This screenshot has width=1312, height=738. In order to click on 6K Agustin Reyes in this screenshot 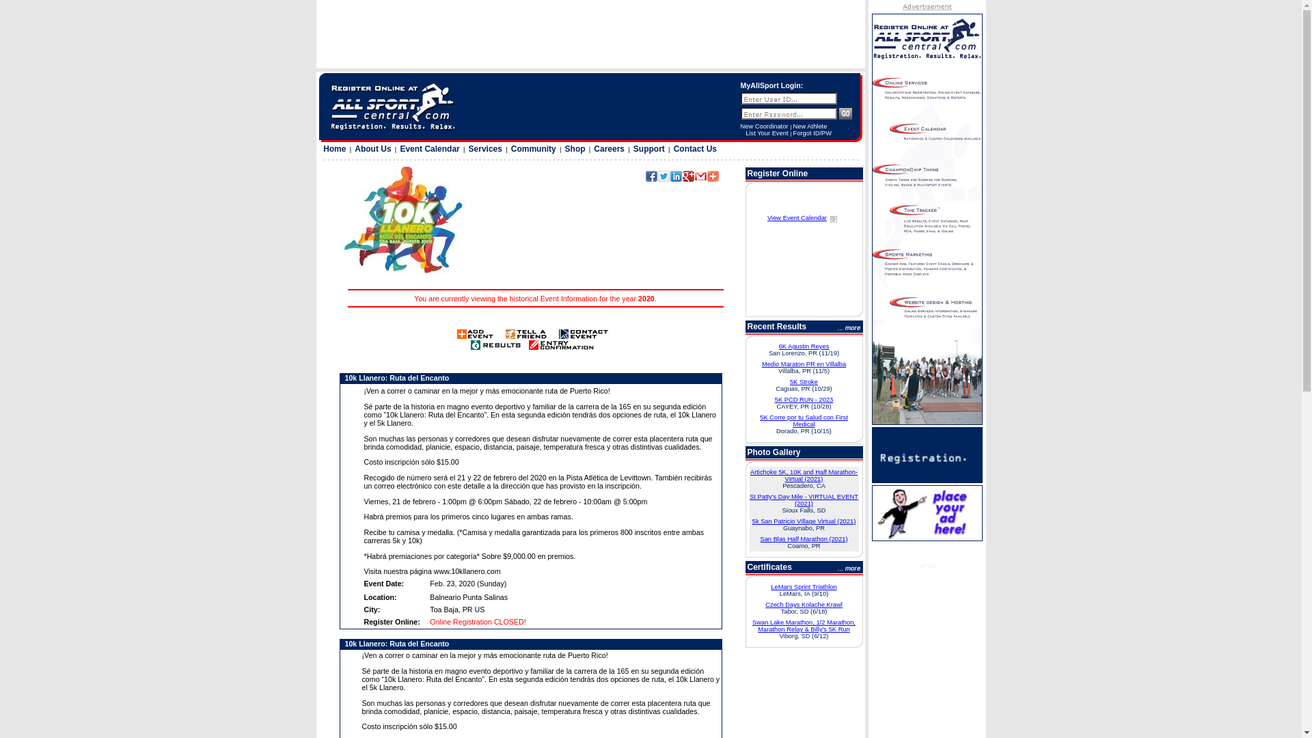, I will do `click(804, 346)`.